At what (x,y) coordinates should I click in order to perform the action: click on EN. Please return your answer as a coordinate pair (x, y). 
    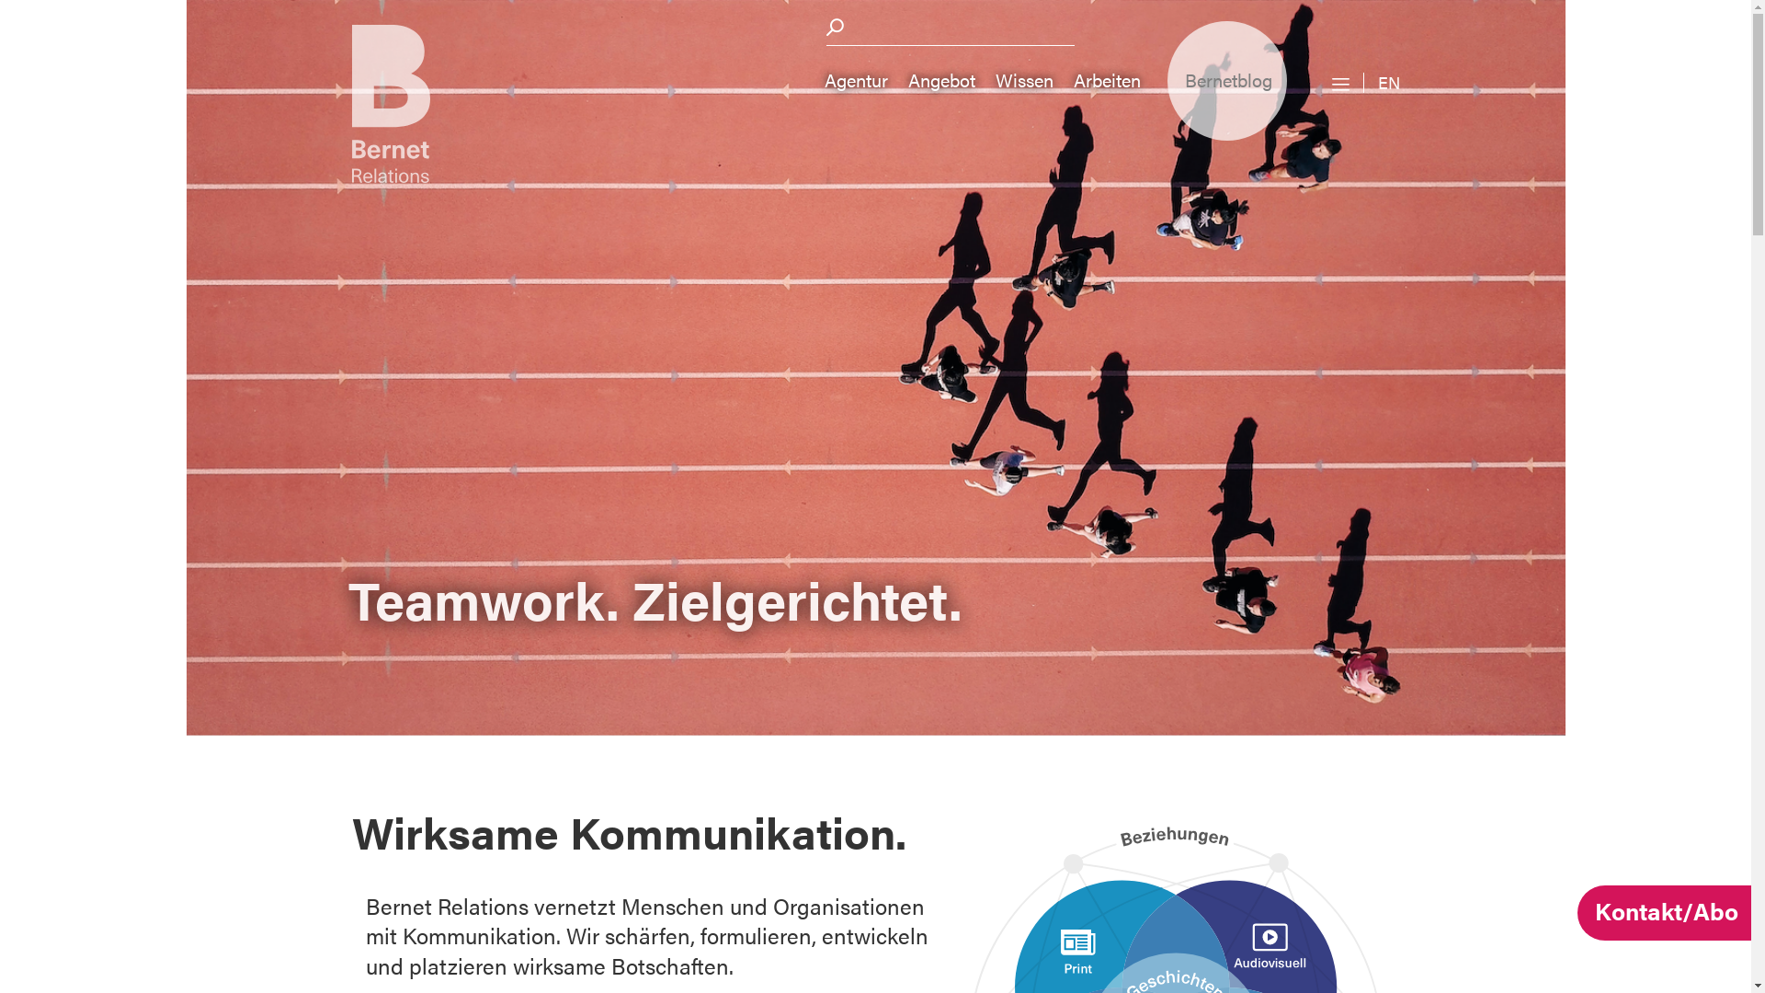
    Looking at the image, I should click on (1388, 81).